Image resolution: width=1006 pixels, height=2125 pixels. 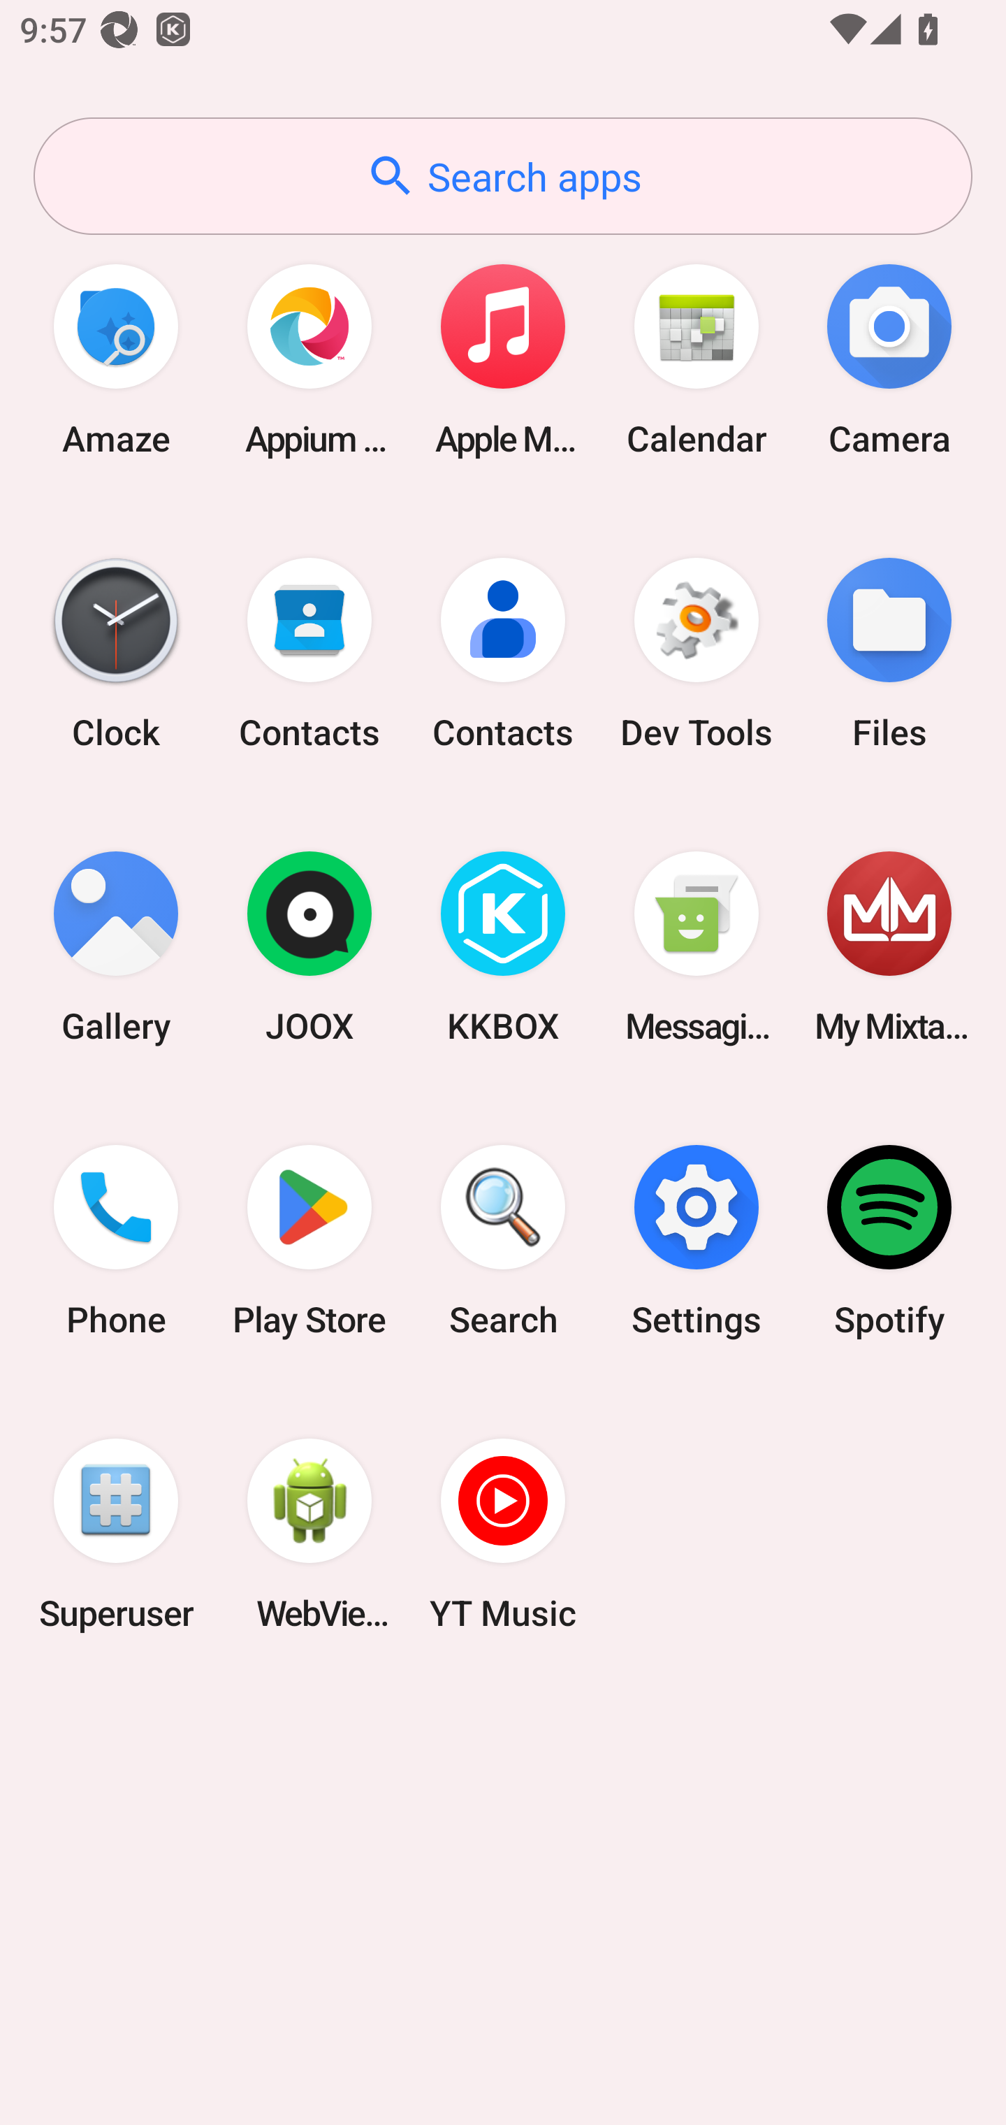 I want to click on YT Music, so click(x=503, y=1534).